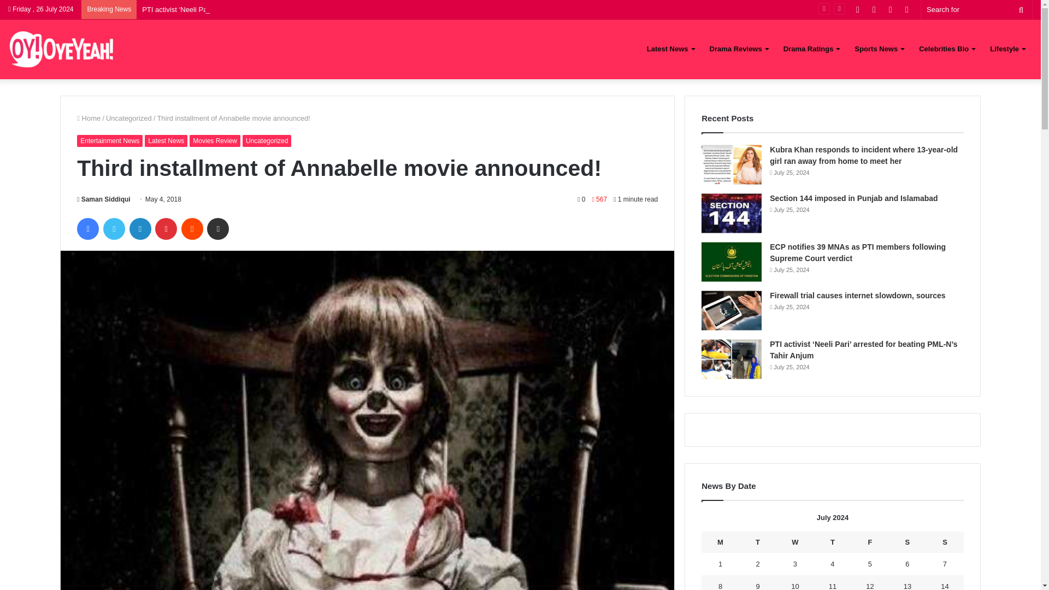  Describe the element at coordinates (140, 228) in the screenshot. I see `LinkedIn` at that location.